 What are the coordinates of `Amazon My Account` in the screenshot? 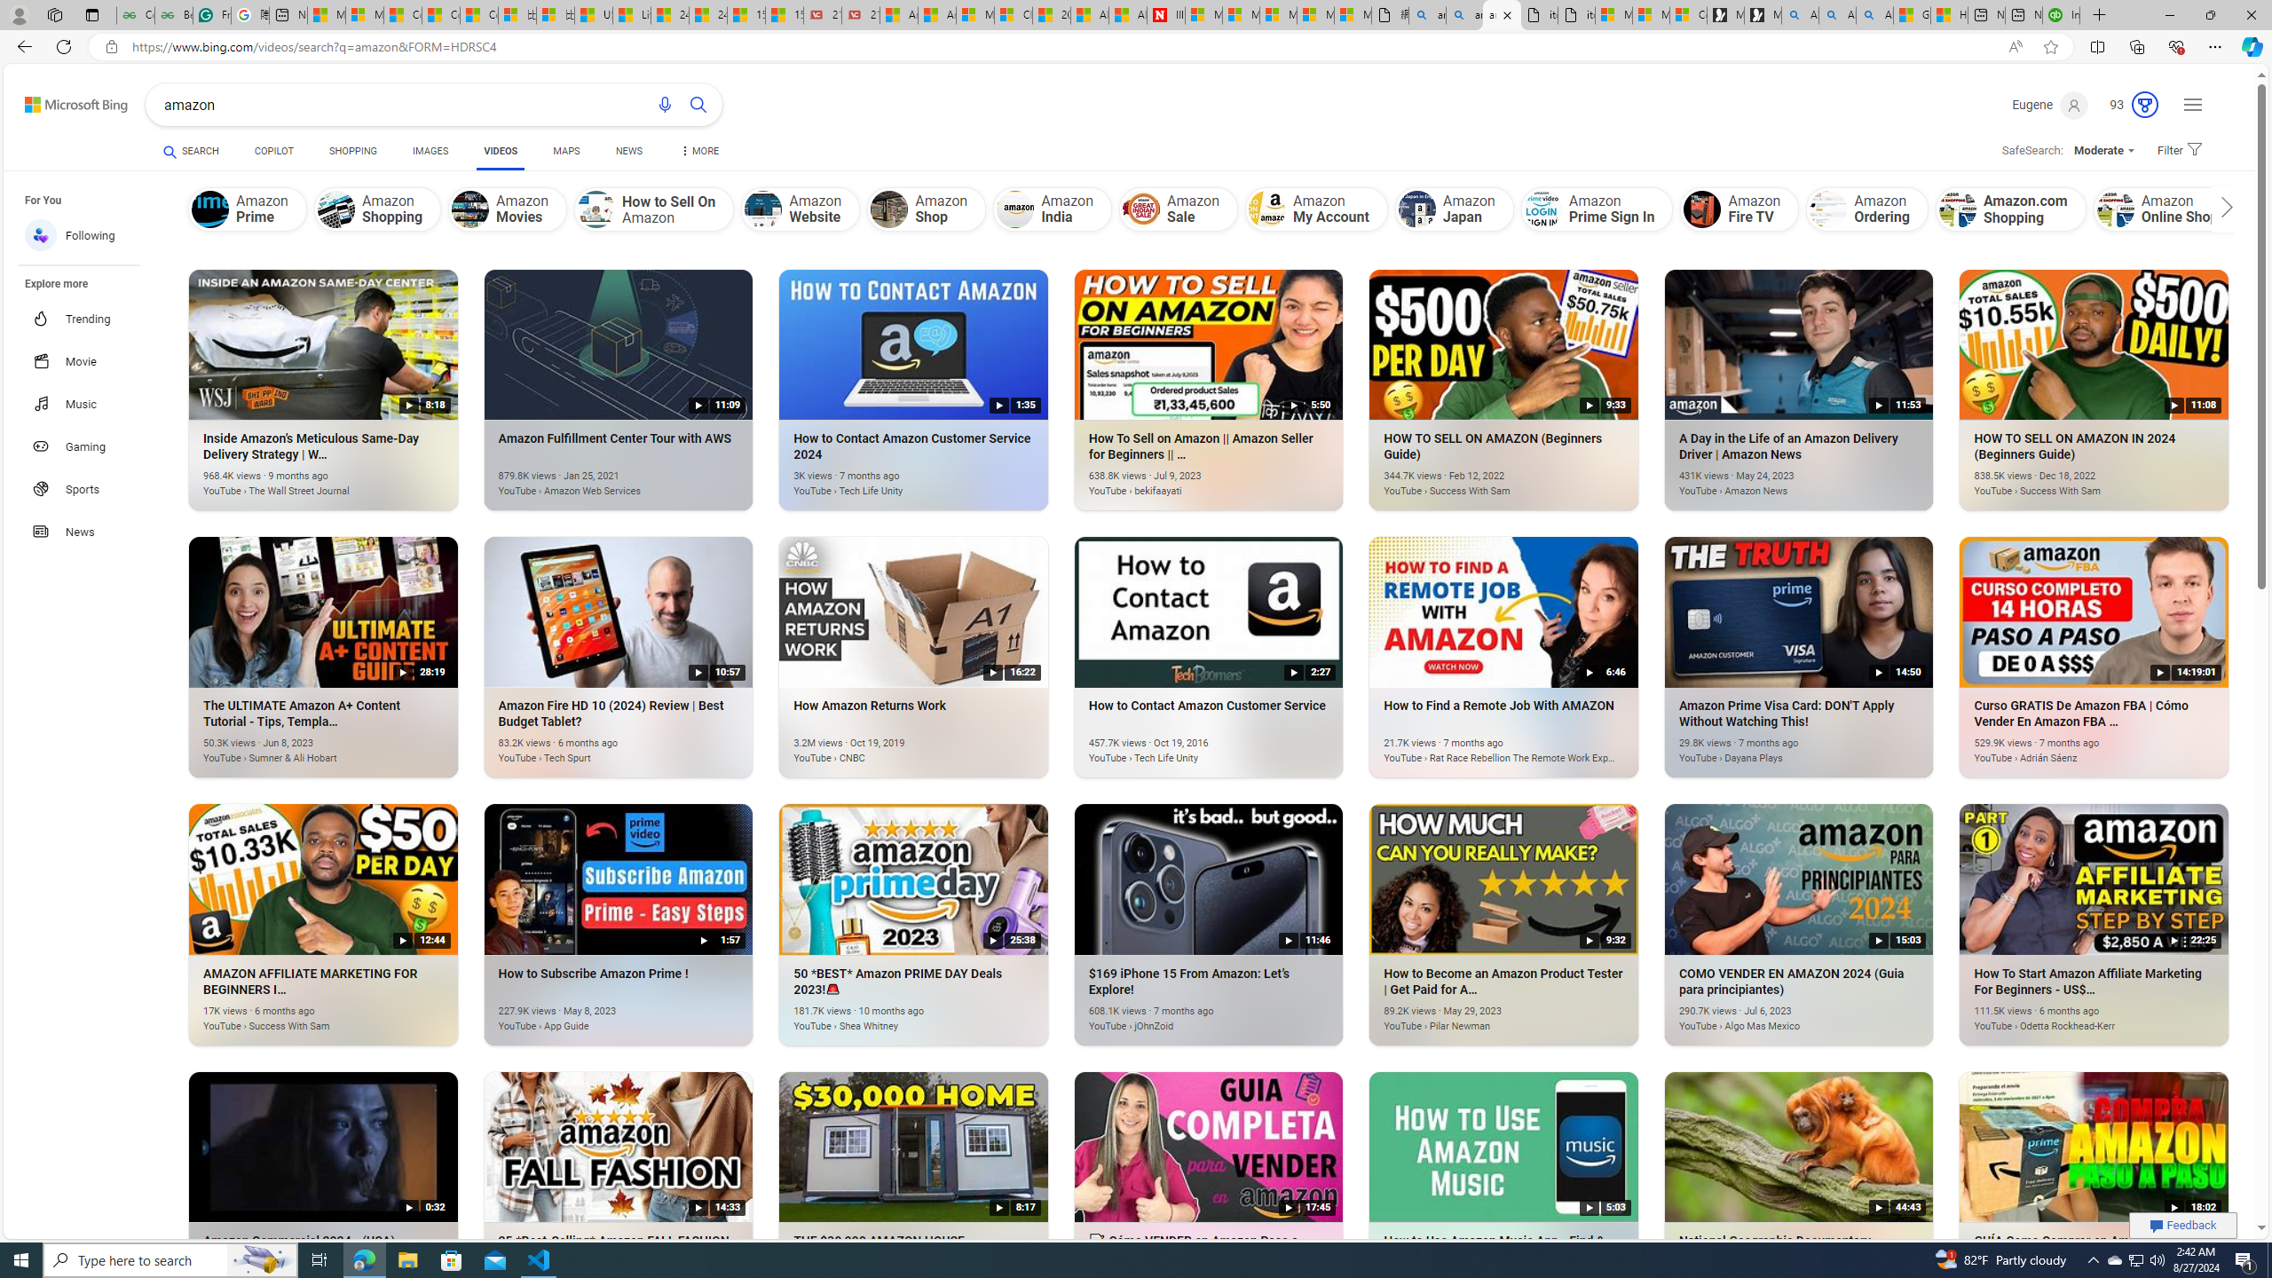 It's located at (1316, 209).